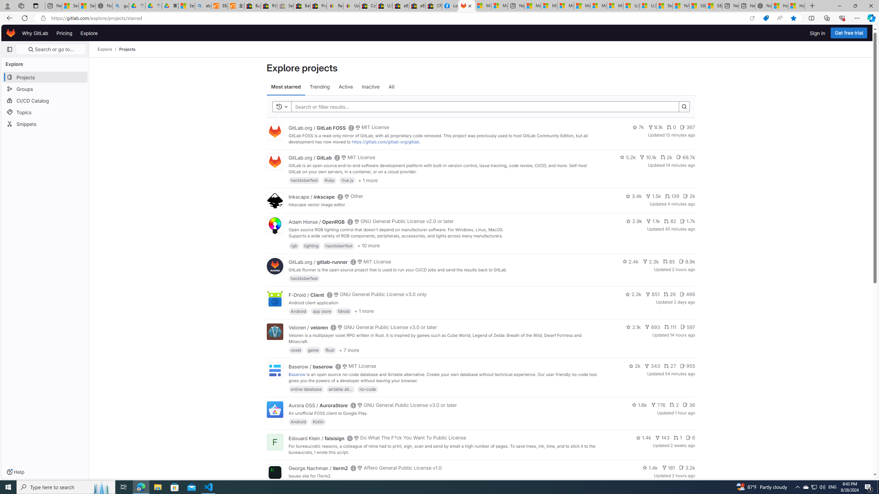 This screenshot has width=879, height=494. Describe the element at coordinates (275, 472) in the screenshot. I see `Class: project` at that location.